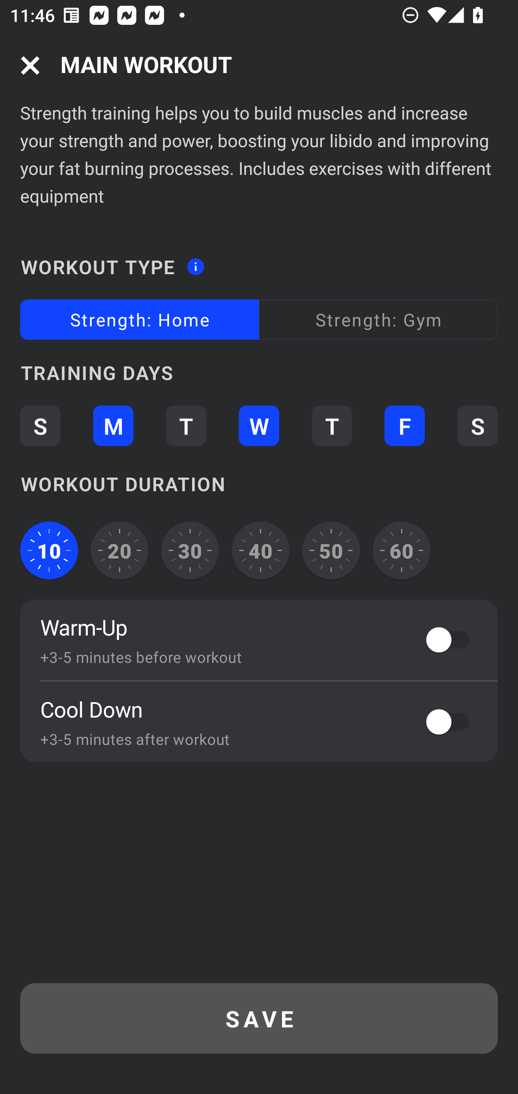 This screenshot has width=518, height=1094. Describe the element at coordinates (259, 1018) in the screenshot. I see `SAVE` at that location.